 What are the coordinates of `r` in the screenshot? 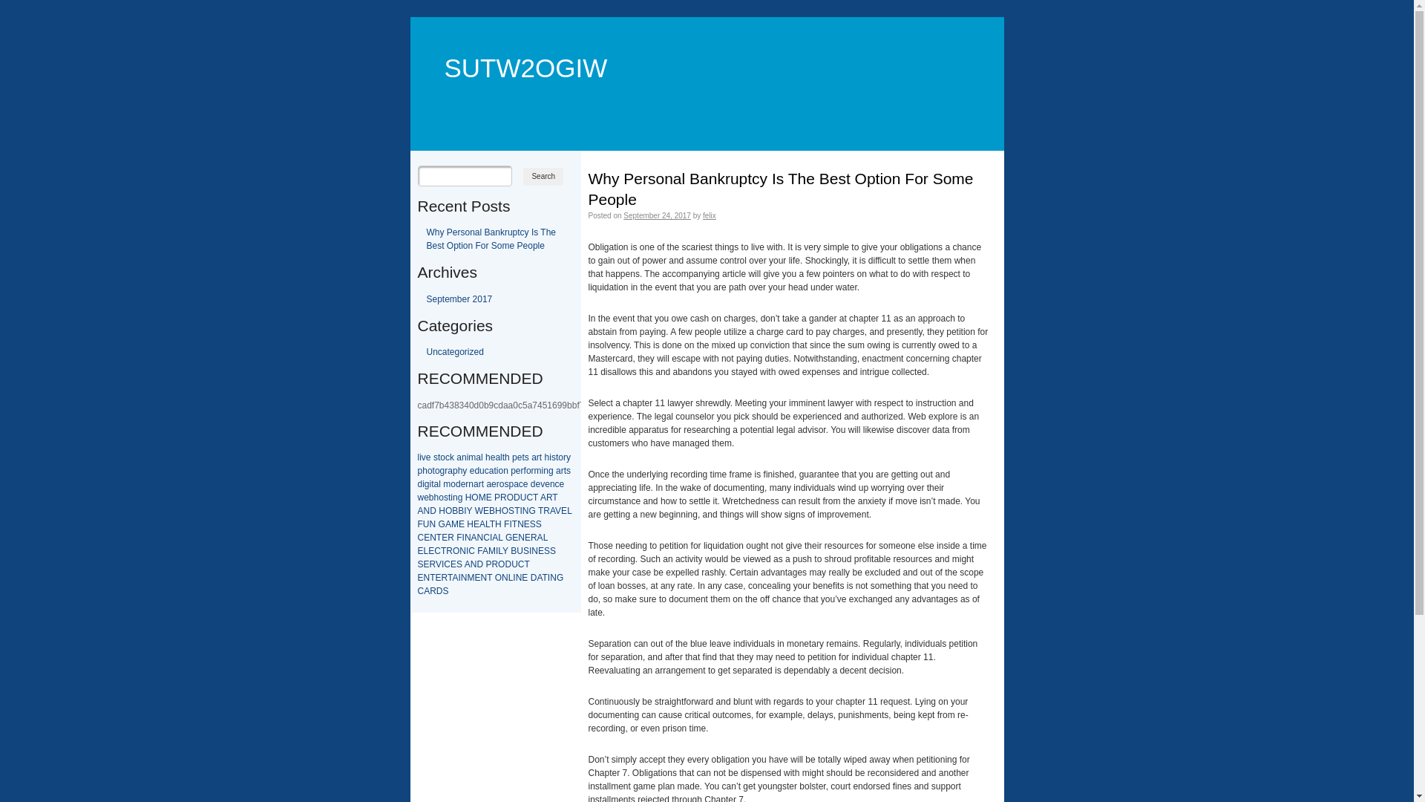 It's located at (498, 484).